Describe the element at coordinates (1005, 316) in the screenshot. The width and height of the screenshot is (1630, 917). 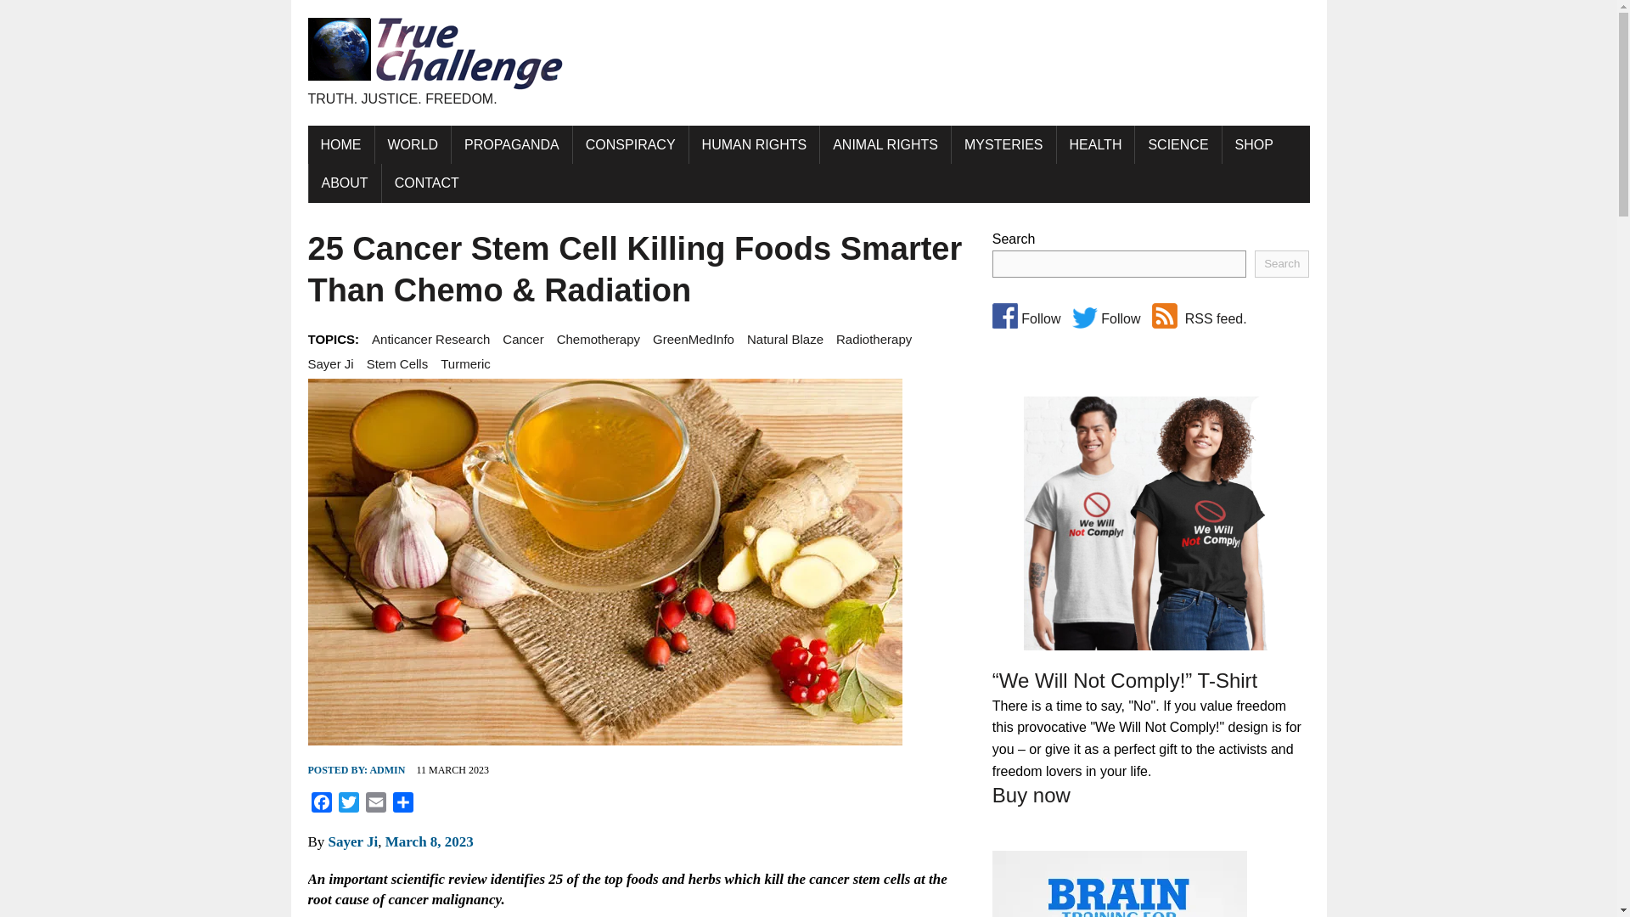
I see `Follow True Challenge on Facebook.` at that location.